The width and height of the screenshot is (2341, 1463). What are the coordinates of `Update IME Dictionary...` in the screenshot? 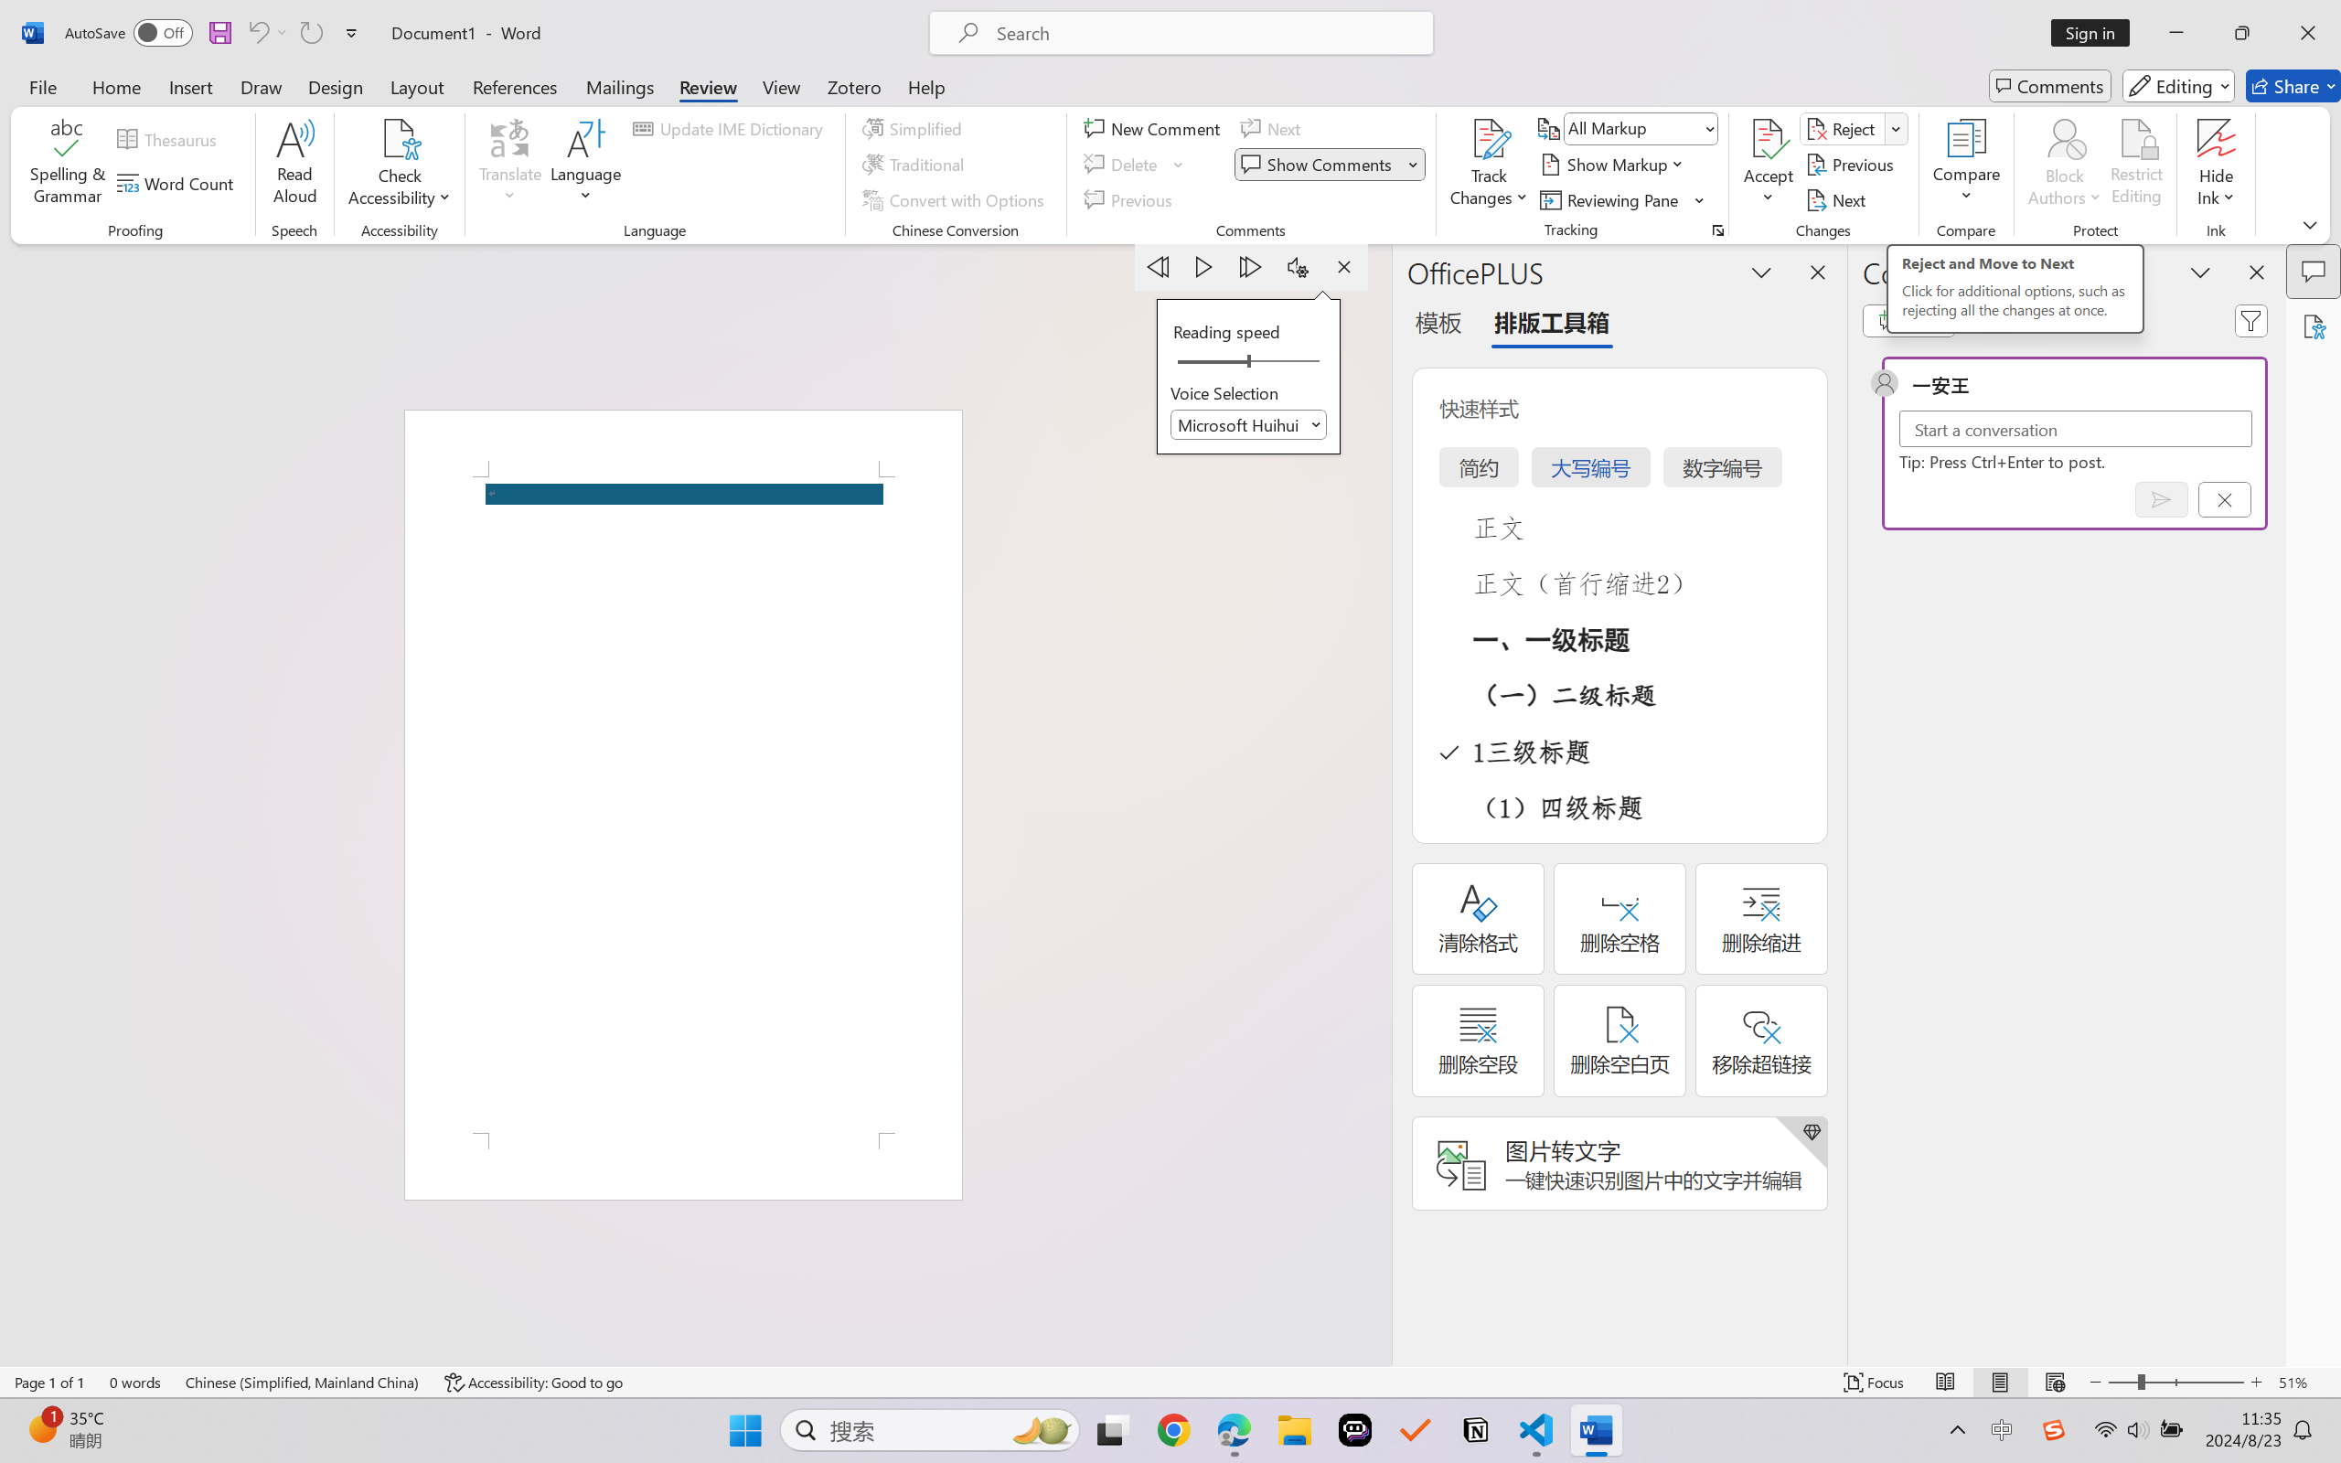 It's located at (732, 128).